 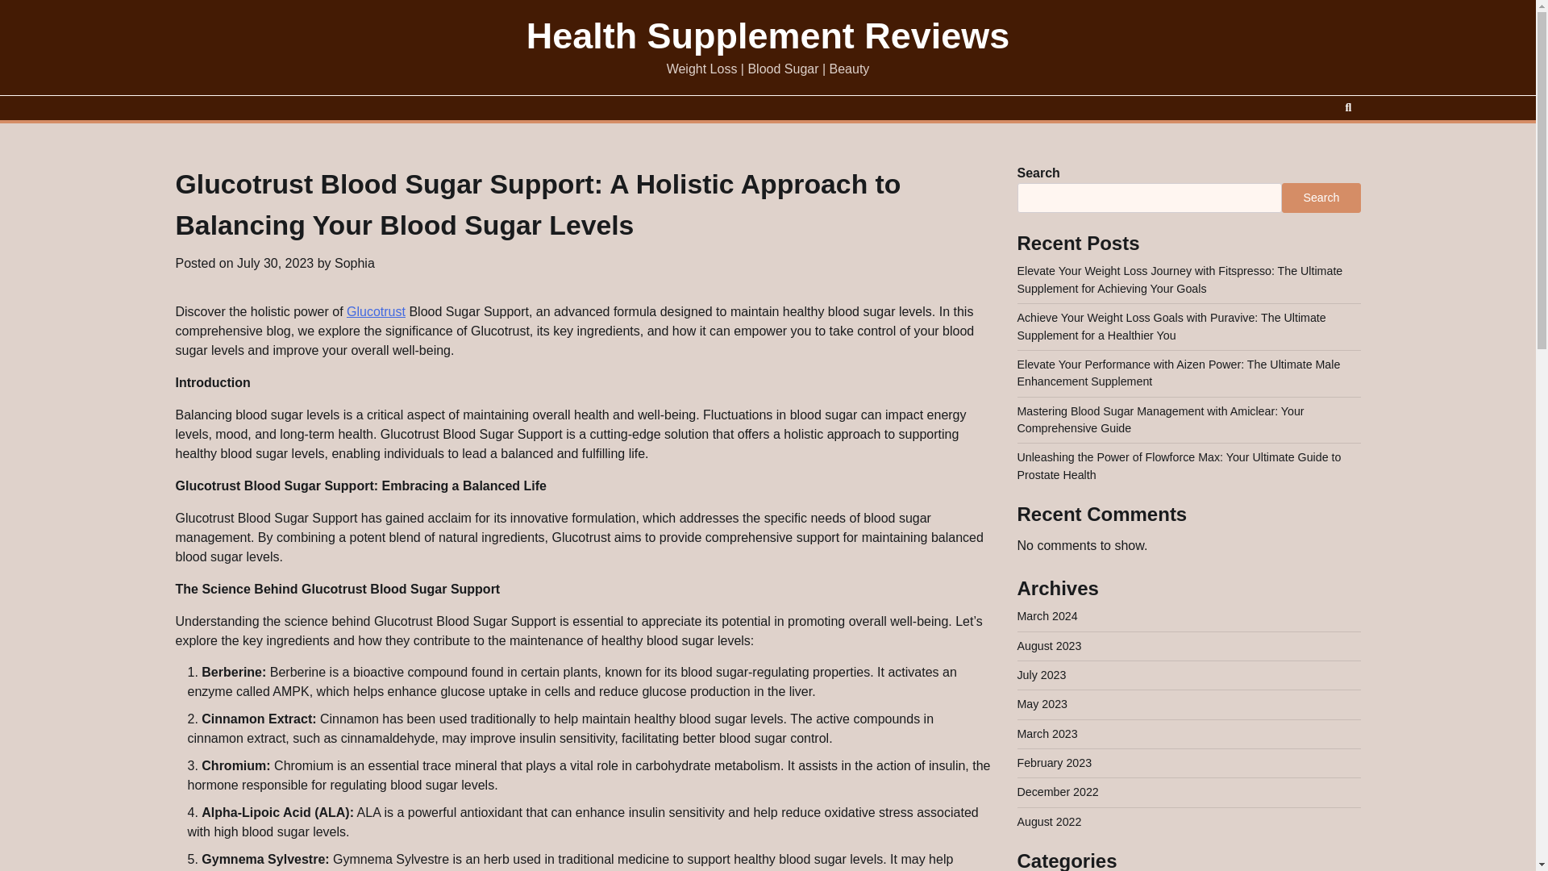 What do you see at coordinates (1047, 734) in the screenshot?
I see `March 2023` at bounding box center [1047, 734].